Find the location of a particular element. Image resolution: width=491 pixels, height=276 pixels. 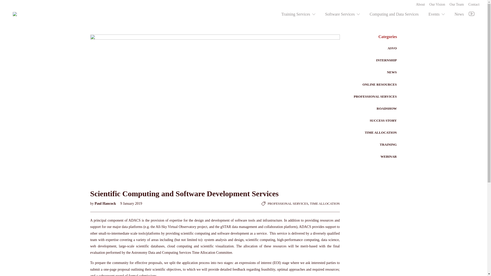

INTERNSHIP is located at coordinates (387, 60).